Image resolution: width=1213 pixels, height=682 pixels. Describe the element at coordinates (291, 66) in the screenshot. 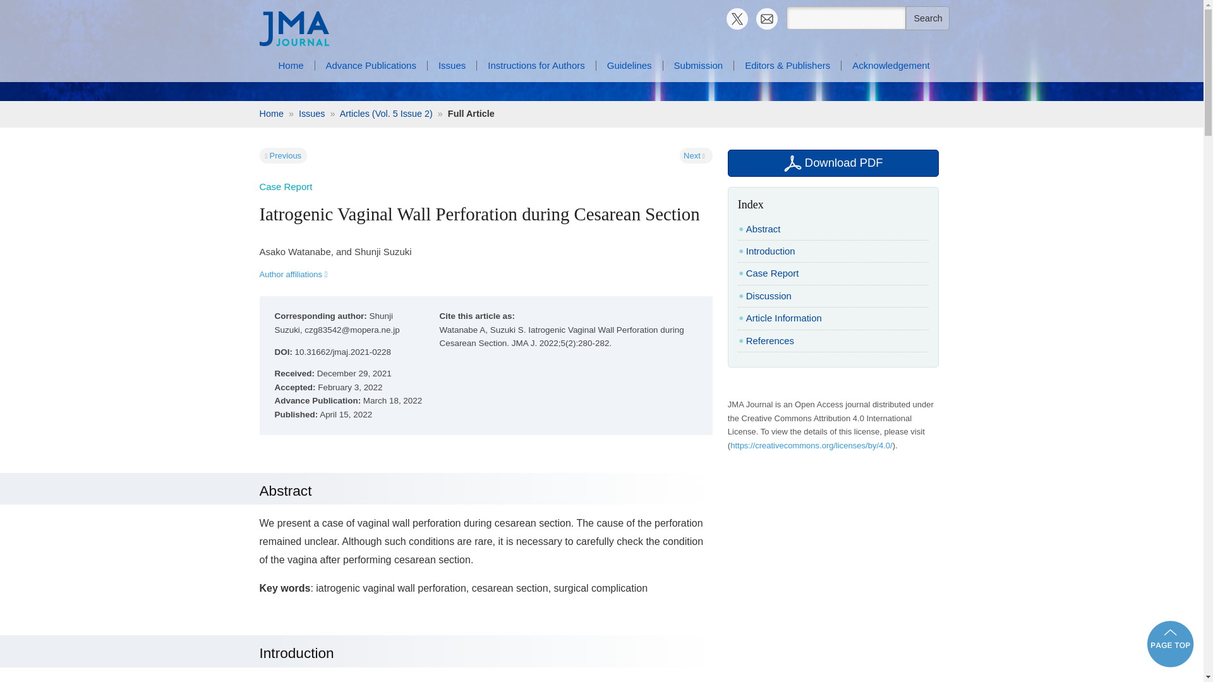

I see `Home` at that location.